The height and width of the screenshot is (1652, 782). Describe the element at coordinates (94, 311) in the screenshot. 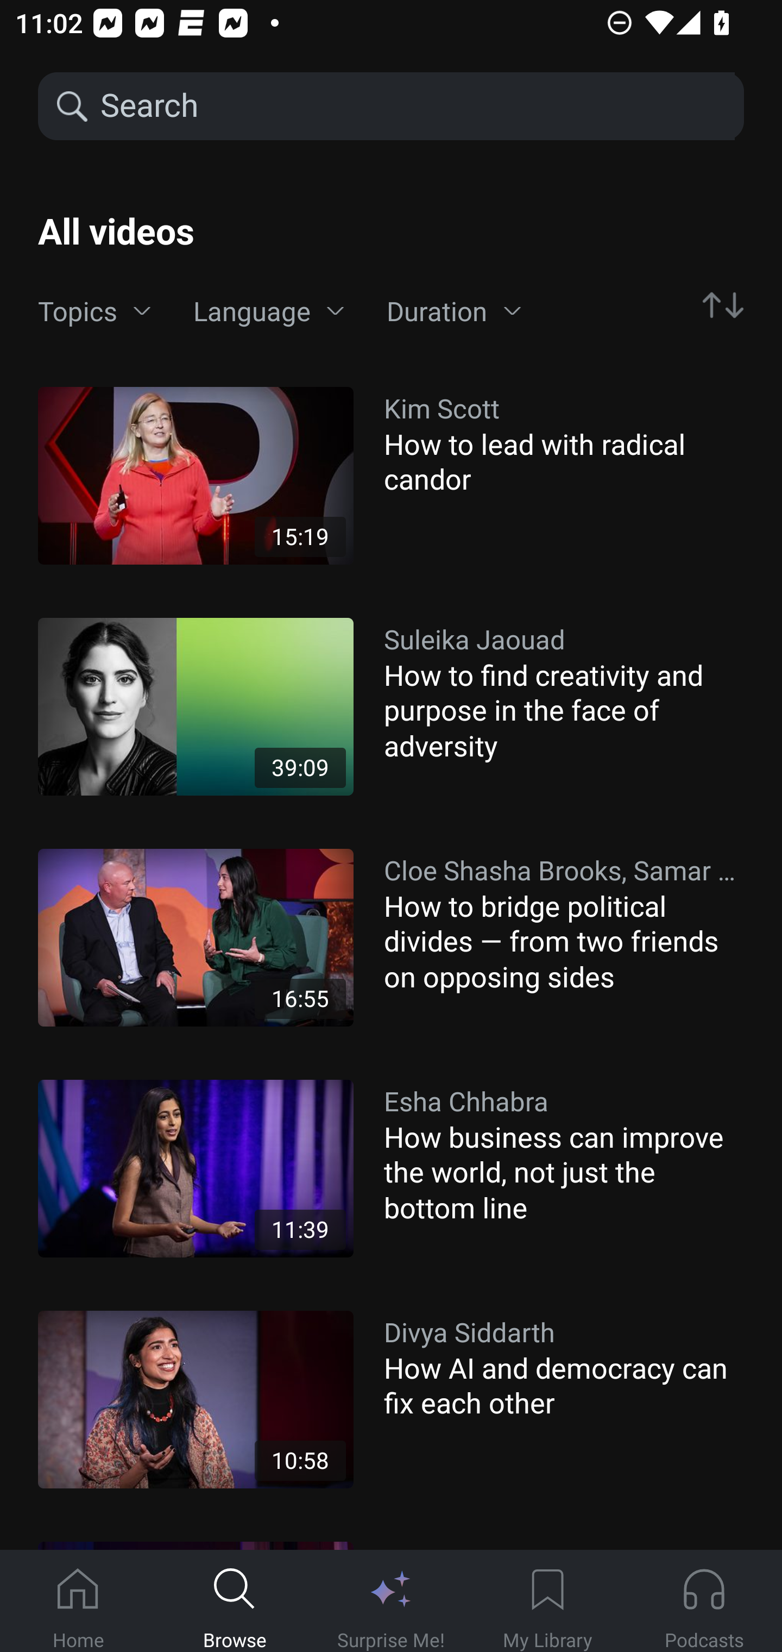

I see `Topics` at that location.